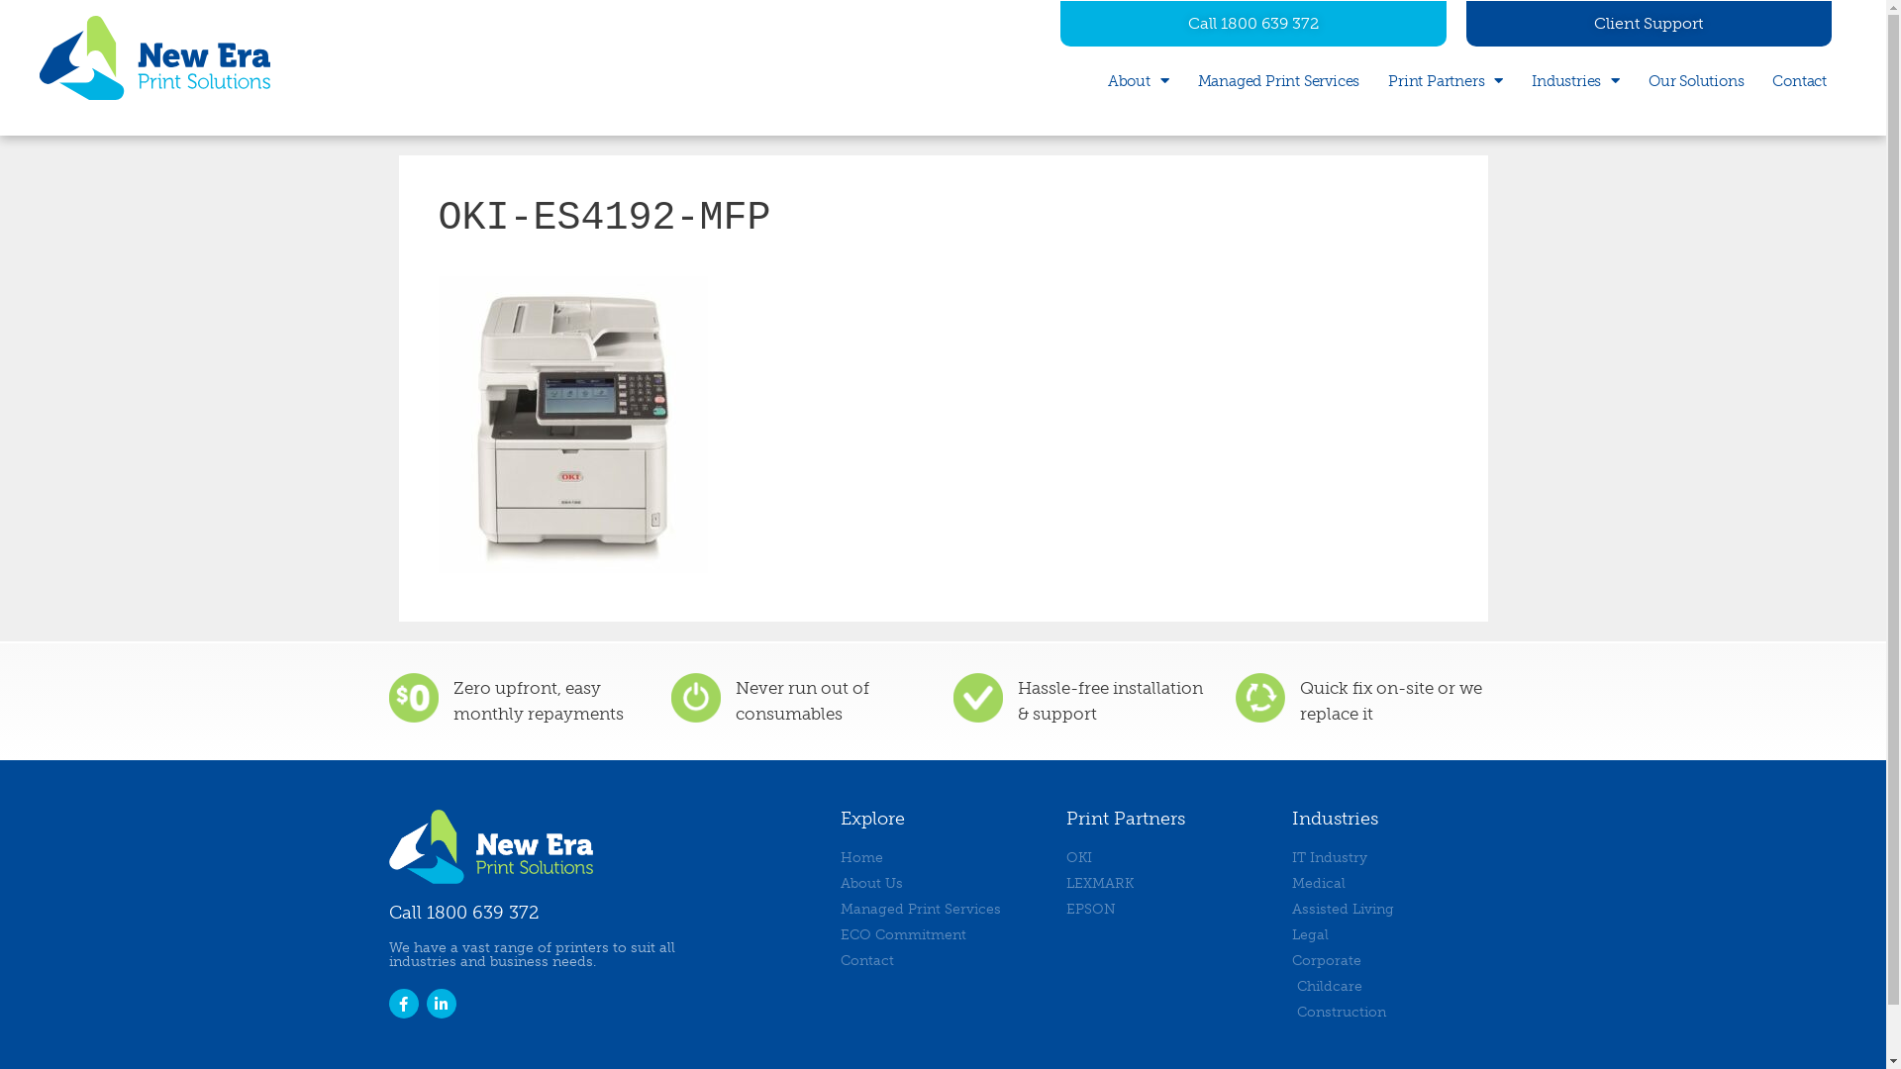  Describe the element at coordinates (1168, 883) in the screenshot. I see `LEXMARK` at that location.